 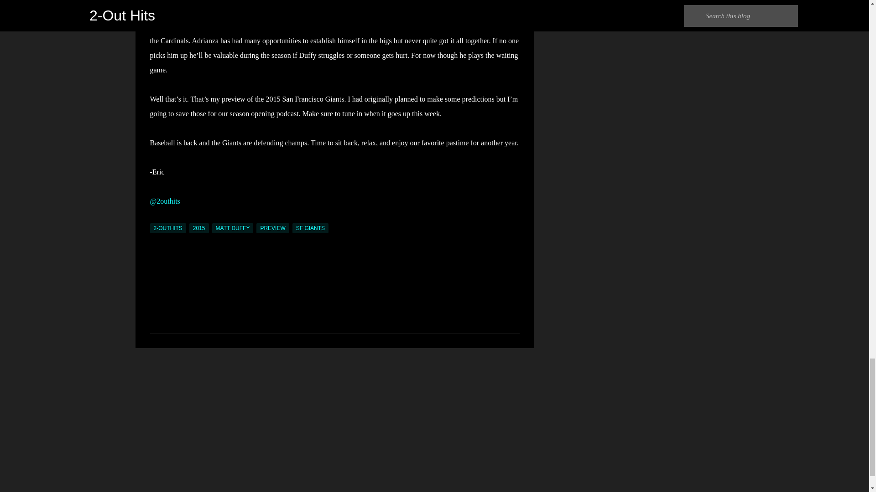 I want to click on SF GIANTS, so click(x=310, y=228).